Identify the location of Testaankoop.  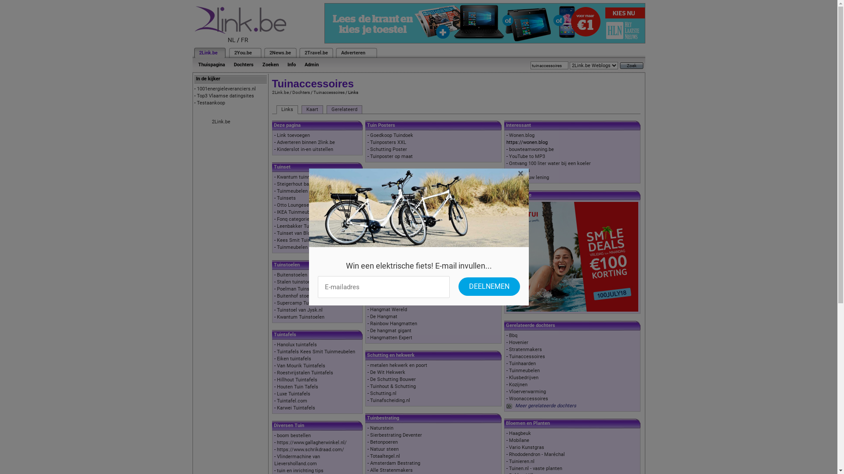
(211, 103).